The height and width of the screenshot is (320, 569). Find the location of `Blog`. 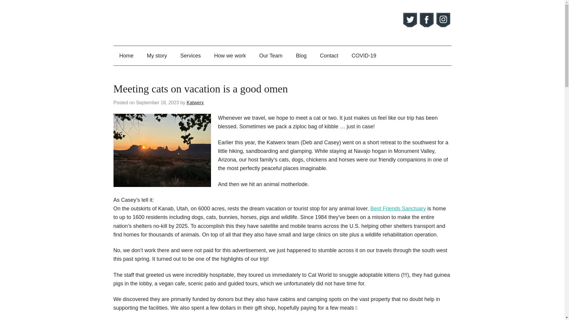

Blog is located at coordinates (301, 56).